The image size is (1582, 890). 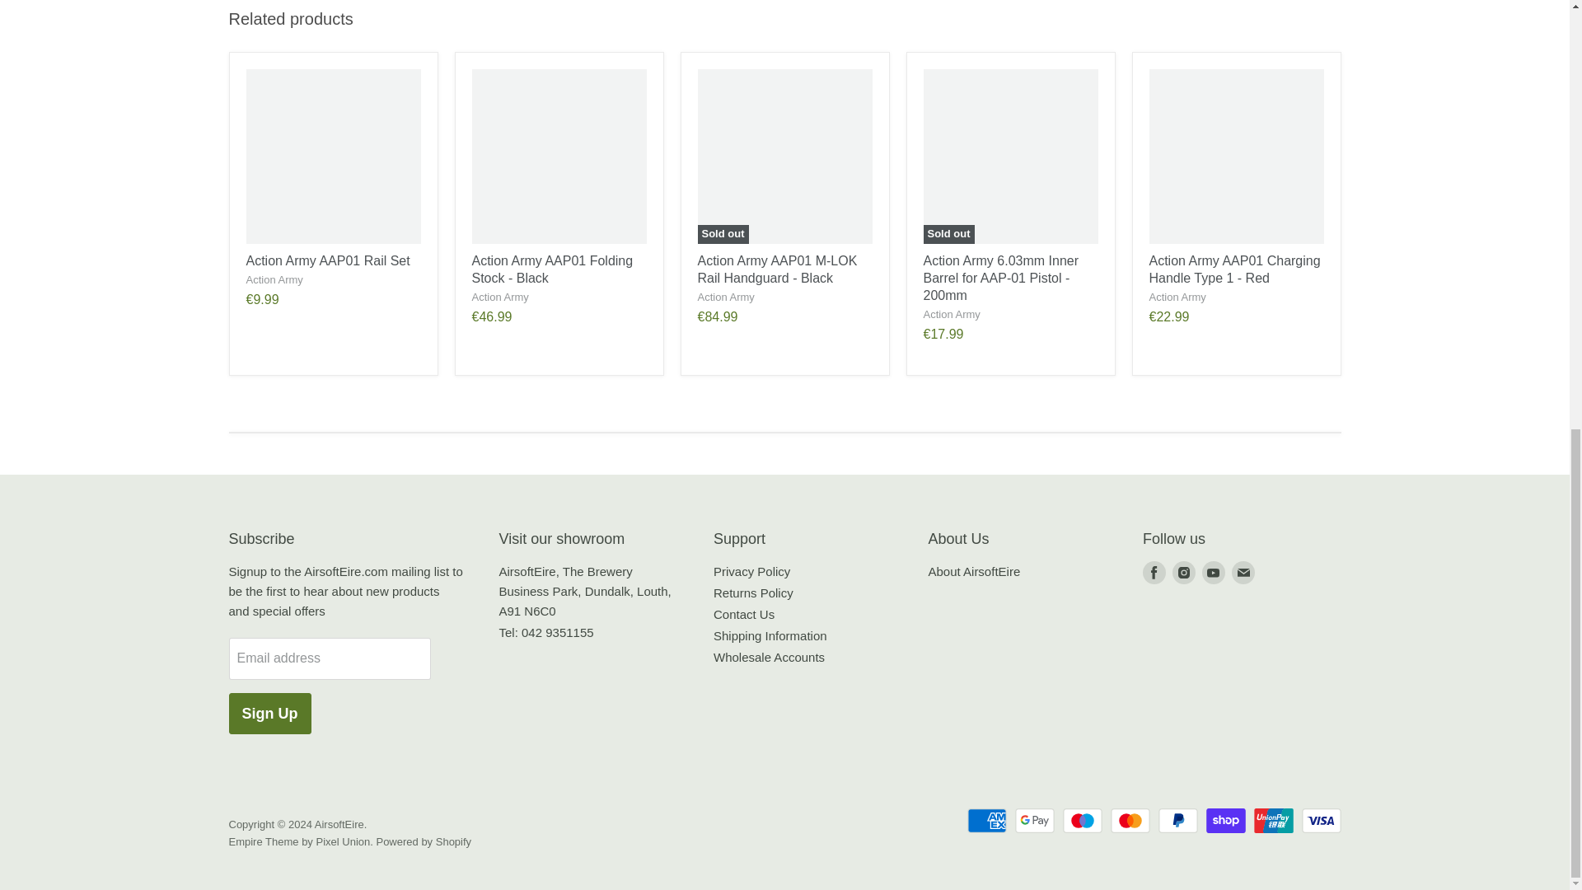 I want to click on Returns Policy, so click(x=753, y=592).